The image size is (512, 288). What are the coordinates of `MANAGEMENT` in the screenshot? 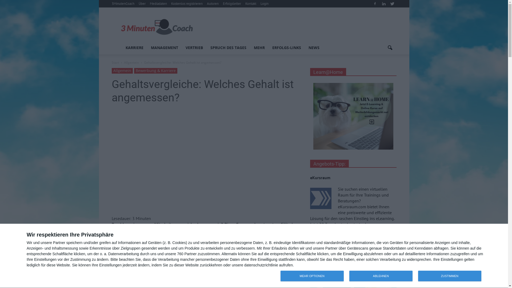 It's located at (165, 48).